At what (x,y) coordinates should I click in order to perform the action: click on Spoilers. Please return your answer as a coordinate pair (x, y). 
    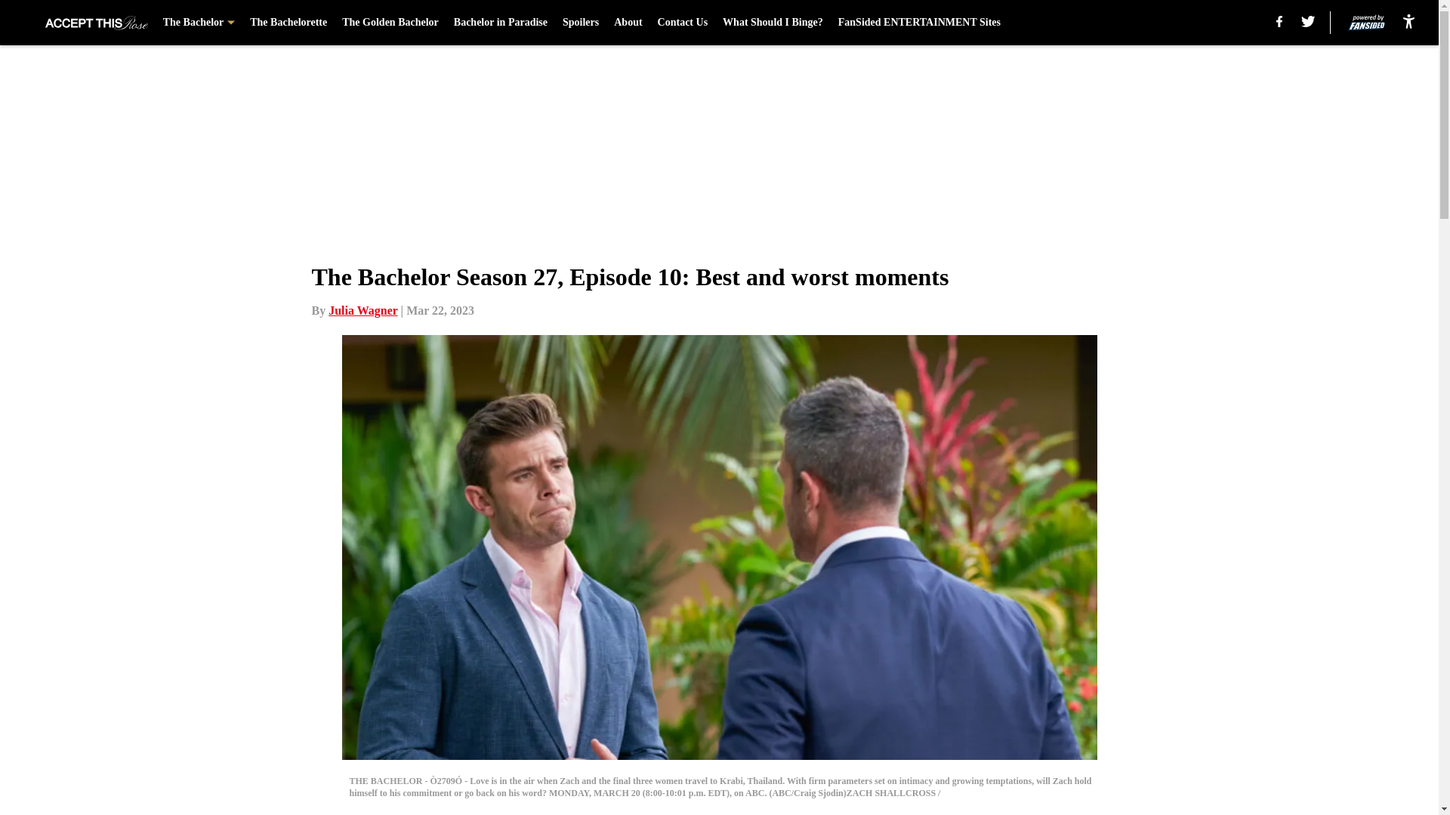
    Looking at the image, I should click on (580, 23).